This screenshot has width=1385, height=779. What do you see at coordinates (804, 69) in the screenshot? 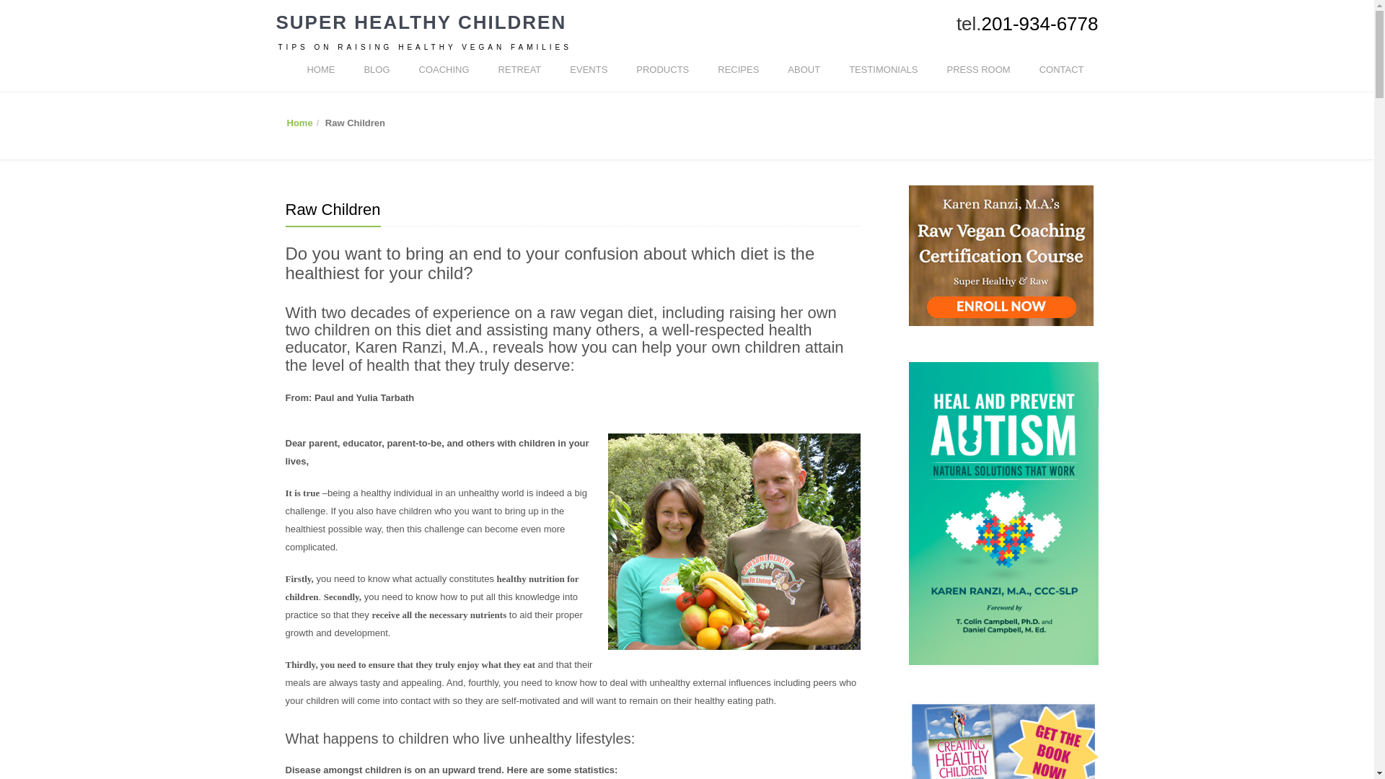
I see `ABOUT` at bounding box center [804, 69].